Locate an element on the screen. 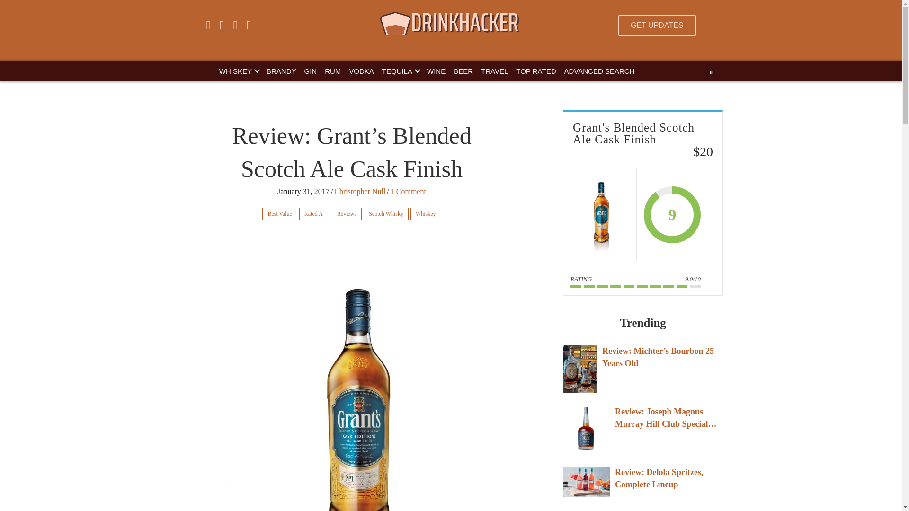 Image resolution: width=909 pixels, height=511 pixels. TRAVEL is located at coordinates (494, 71).